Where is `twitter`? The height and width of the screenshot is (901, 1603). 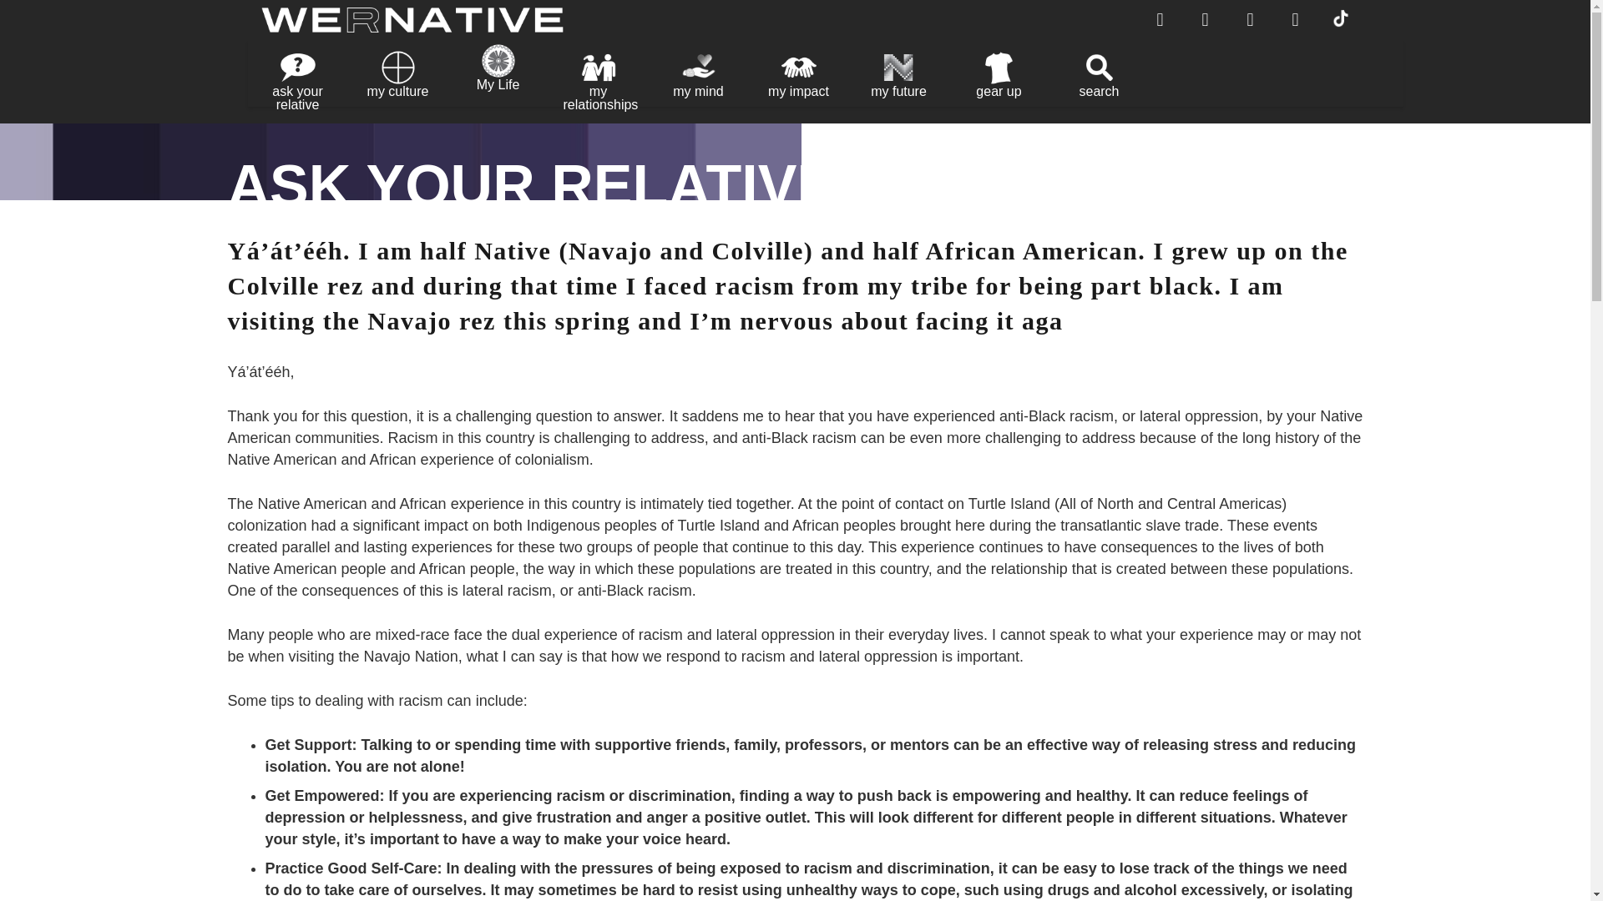 twitter is located at coordinates (1206, 20).